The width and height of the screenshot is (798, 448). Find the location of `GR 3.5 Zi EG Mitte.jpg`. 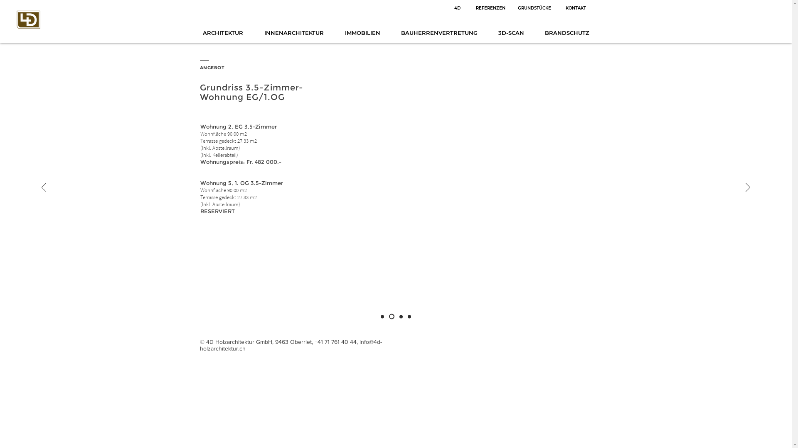

GR 3.5 Zi EG Mitte.jpg is located at coordinates (464, 180).